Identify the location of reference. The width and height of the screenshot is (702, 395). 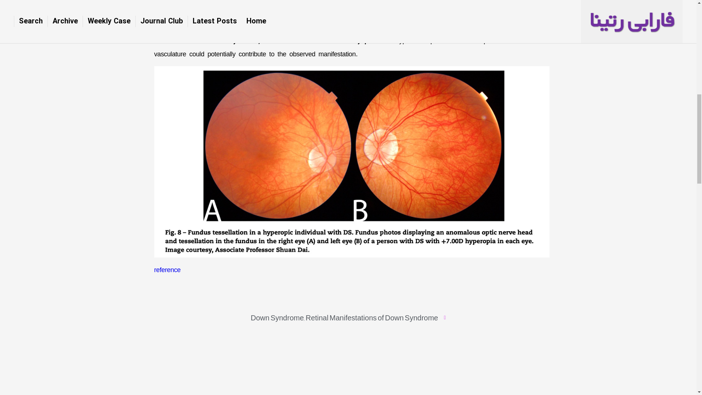
(167, 270).